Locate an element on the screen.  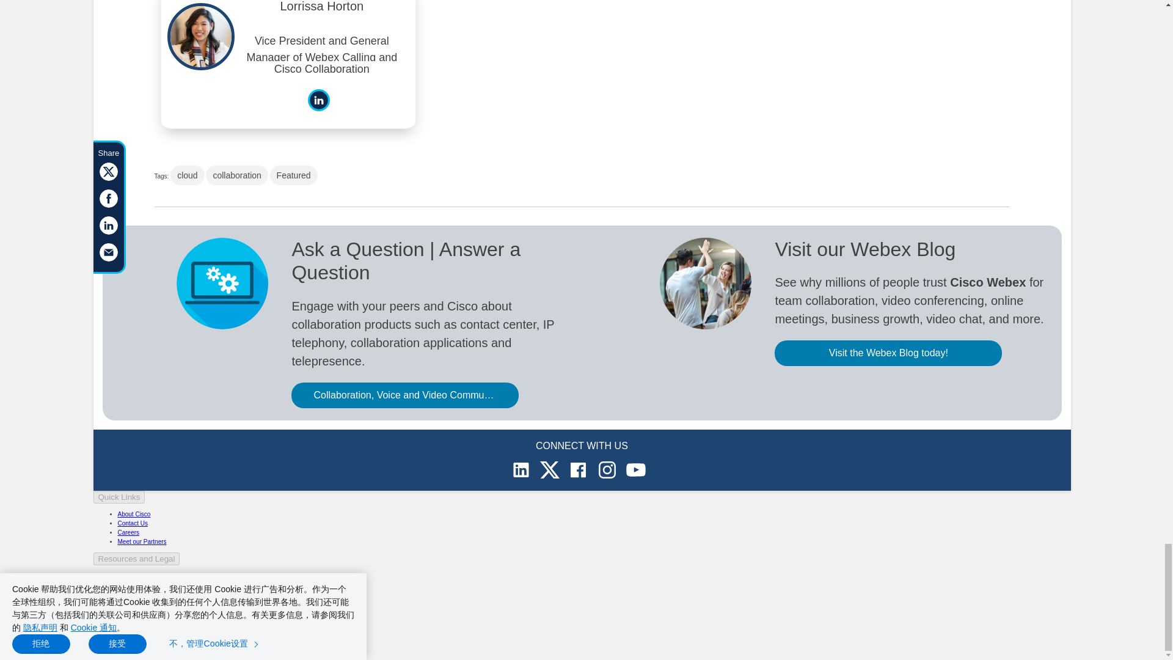
collaboration is located at coordinates (236, 175).